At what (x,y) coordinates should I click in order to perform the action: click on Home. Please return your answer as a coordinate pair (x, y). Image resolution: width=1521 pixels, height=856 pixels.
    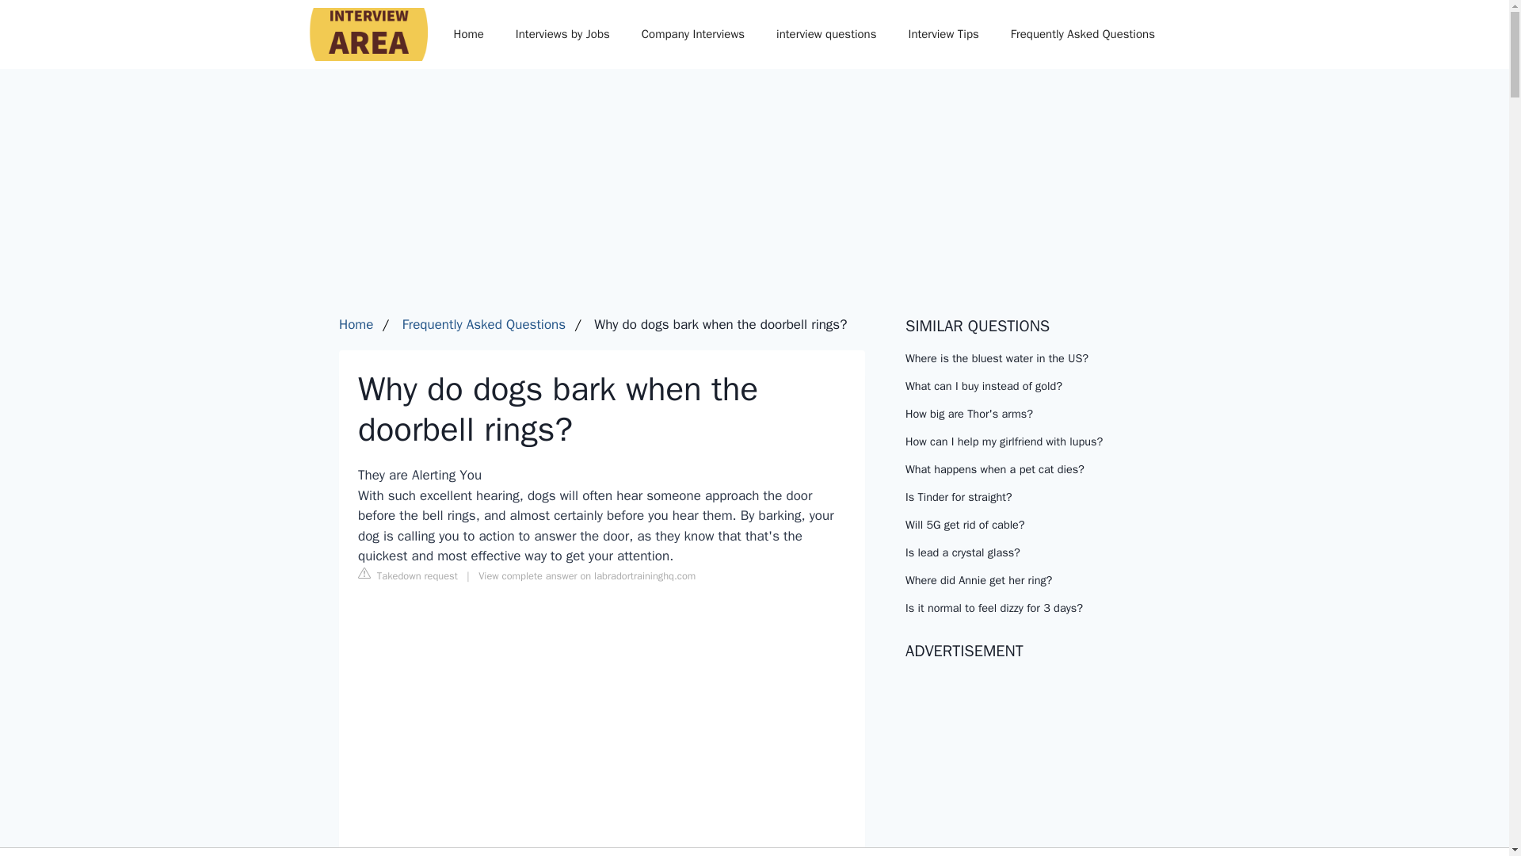
    Looking at the image, I should click on (467, 33).